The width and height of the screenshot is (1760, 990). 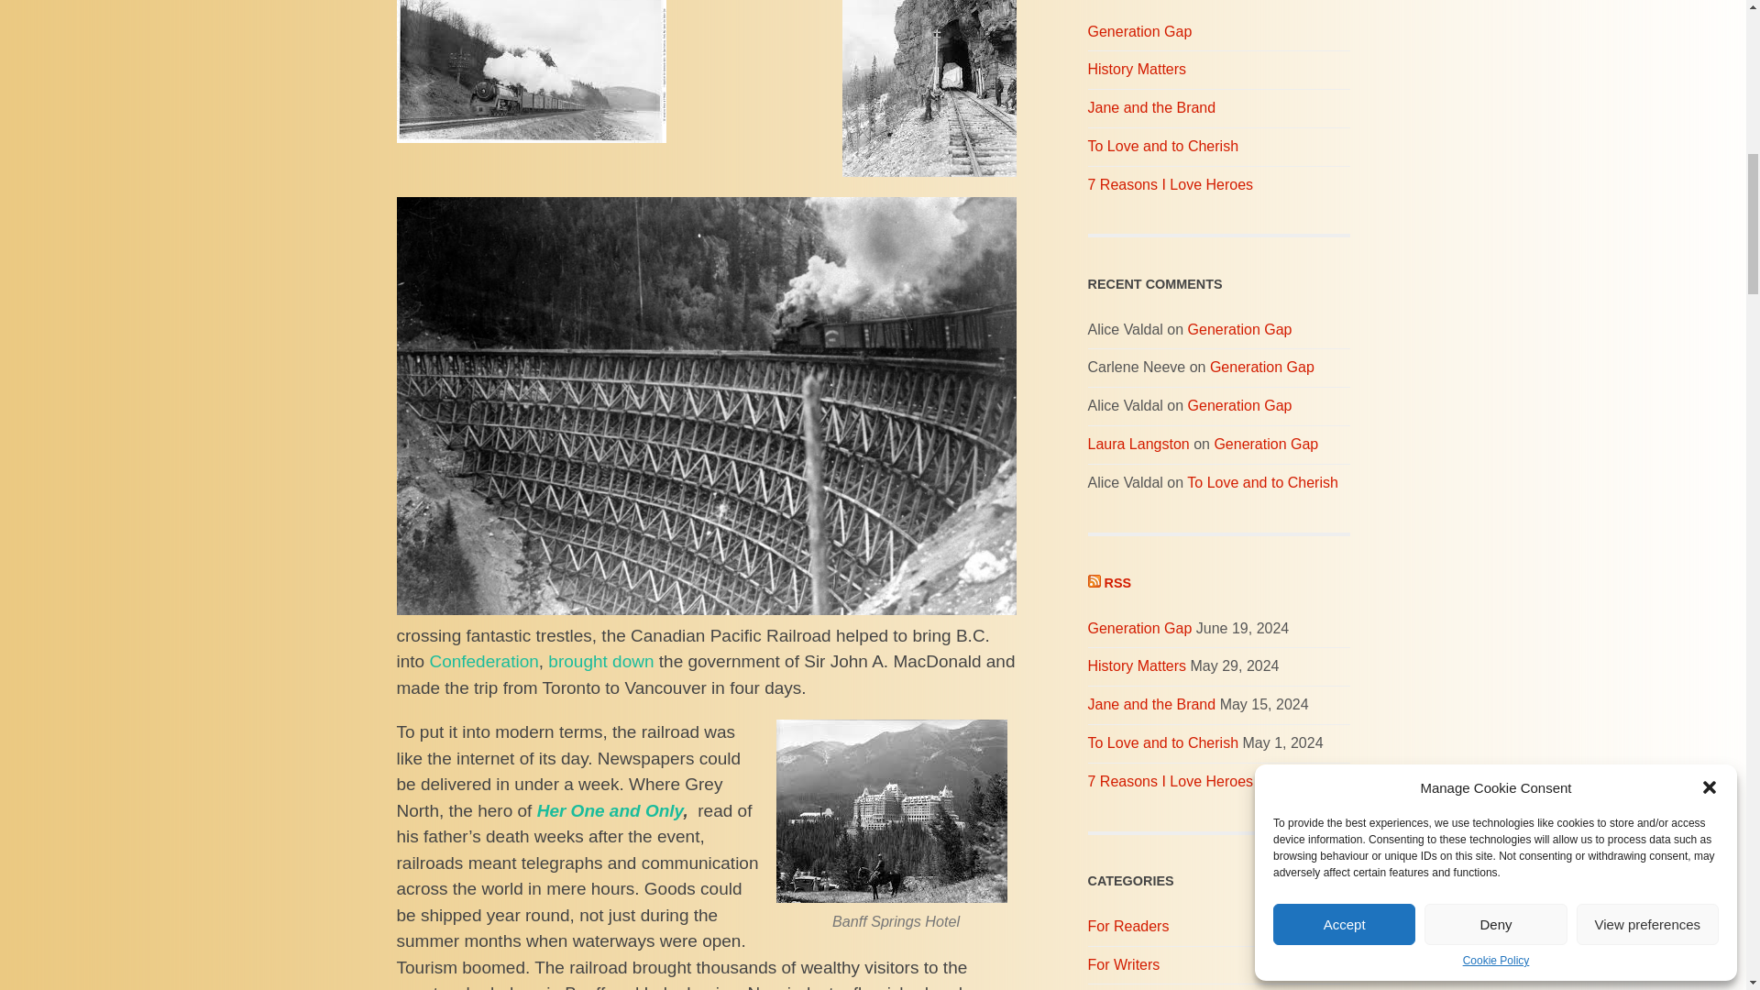 What do you see at coordinates (599, 661) in the screenshot?
I see `brought down` at bounding box center [599, 661].